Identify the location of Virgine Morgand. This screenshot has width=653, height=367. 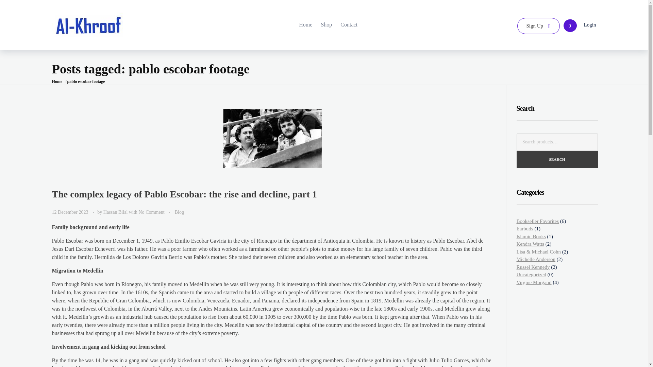
(534, 282).